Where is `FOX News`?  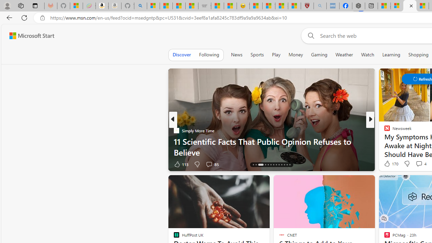 FOX News is located at coordinates (384, 130).